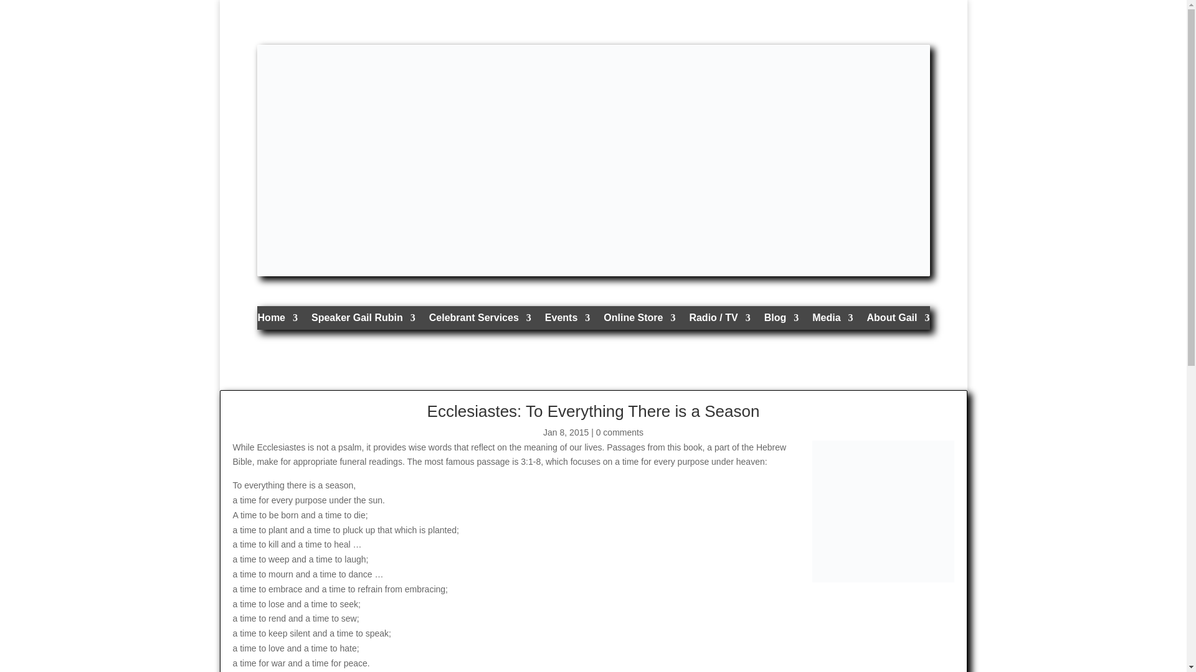  What do you see at coordinates (832, 320) in the screenshot?
I see `Media` at bounding box center [832, 320].